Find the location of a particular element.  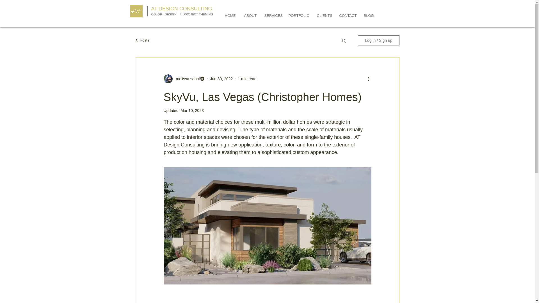

AT DESIGN CONSULTING is located at coordinates (181, 8).